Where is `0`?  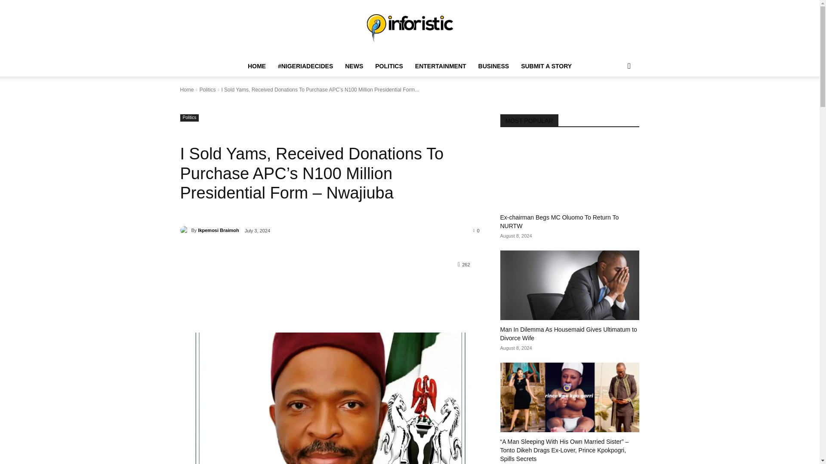
0 is located at coordinates (477, 230).